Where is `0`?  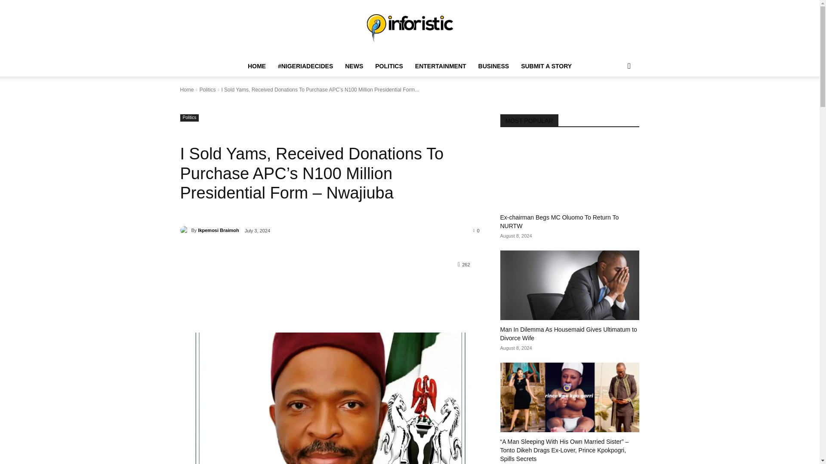
0 is located at coordinates (477, 230).